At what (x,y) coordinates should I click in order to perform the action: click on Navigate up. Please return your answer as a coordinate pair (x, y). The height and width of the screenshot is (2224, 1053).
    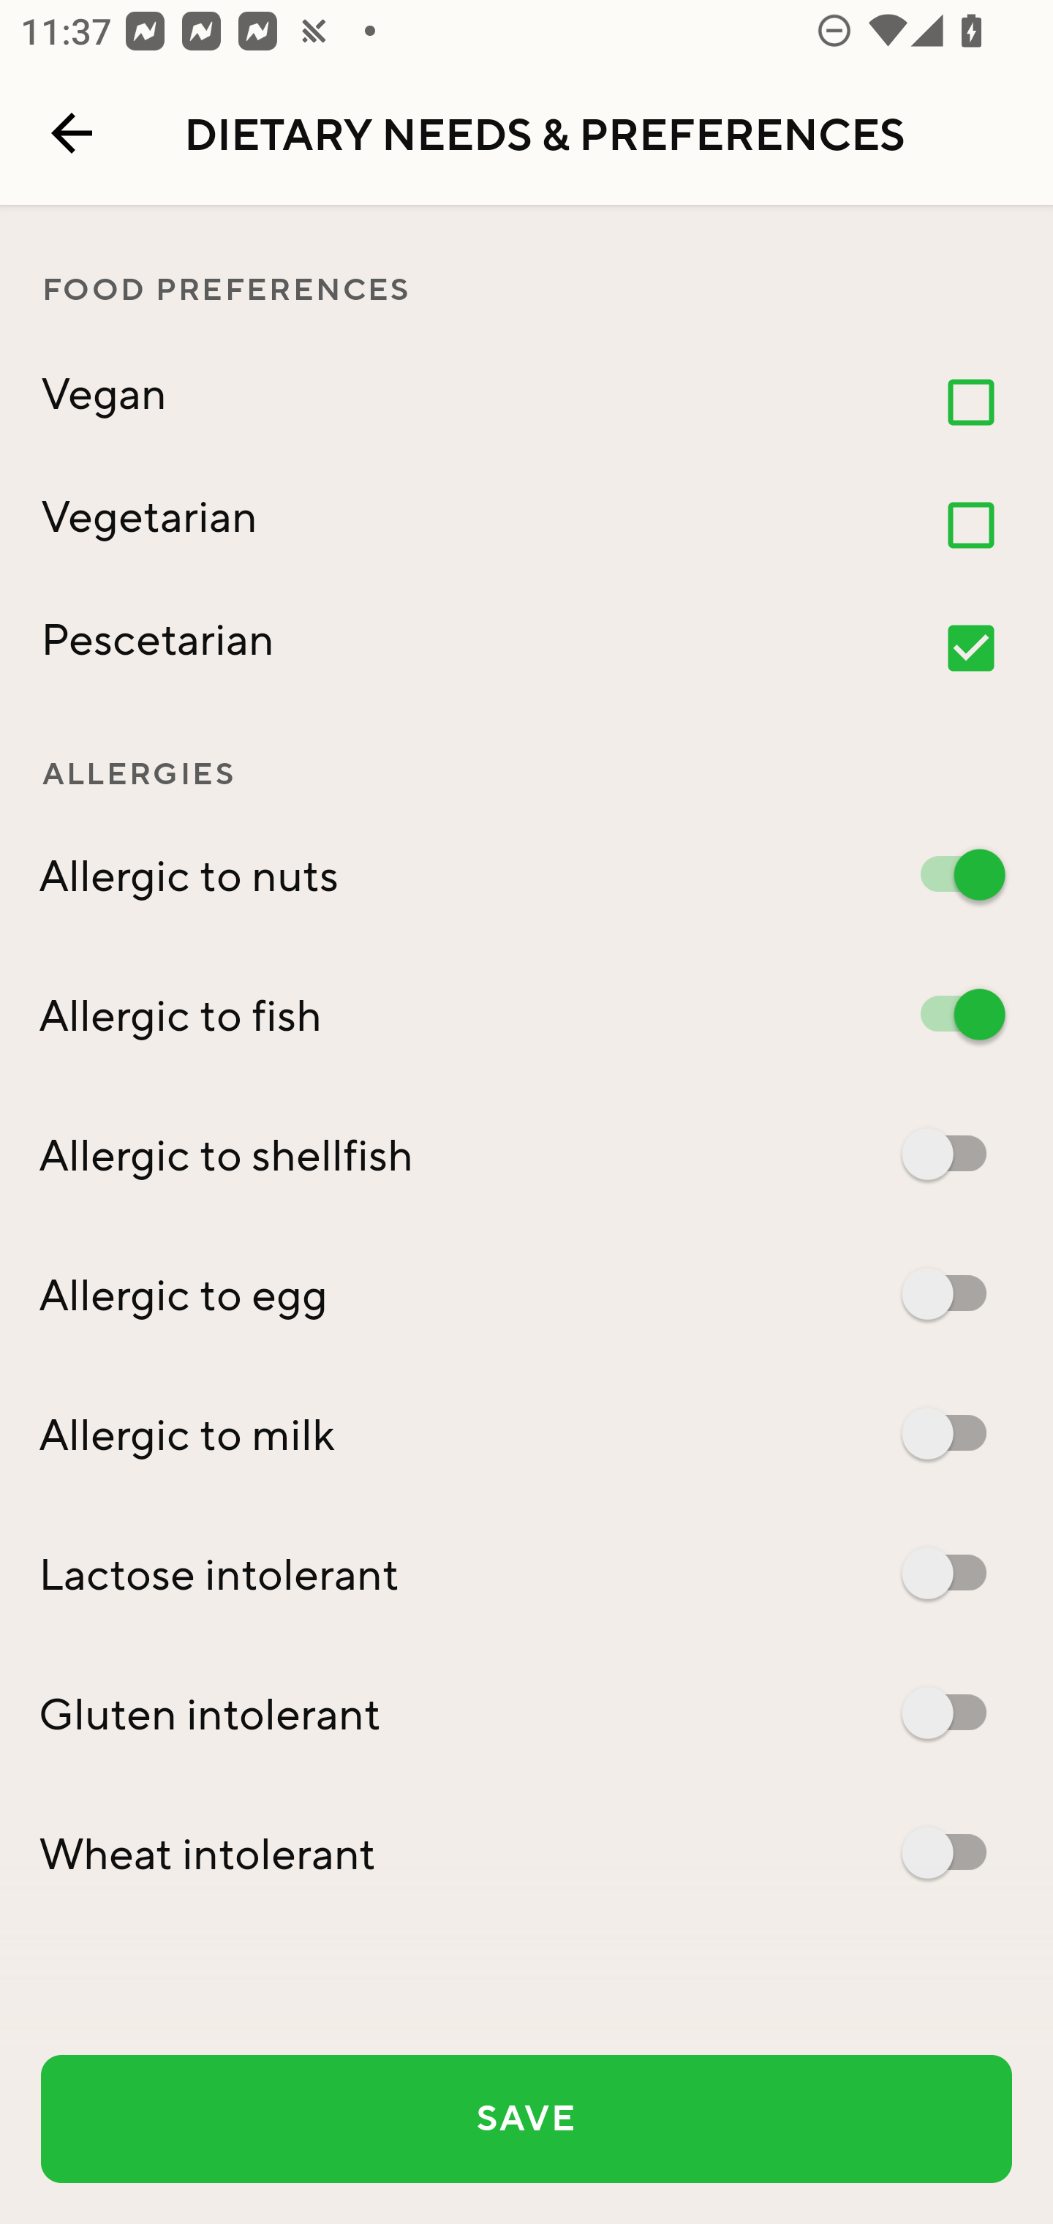
    Looking at the image, I should click on (72, 133).